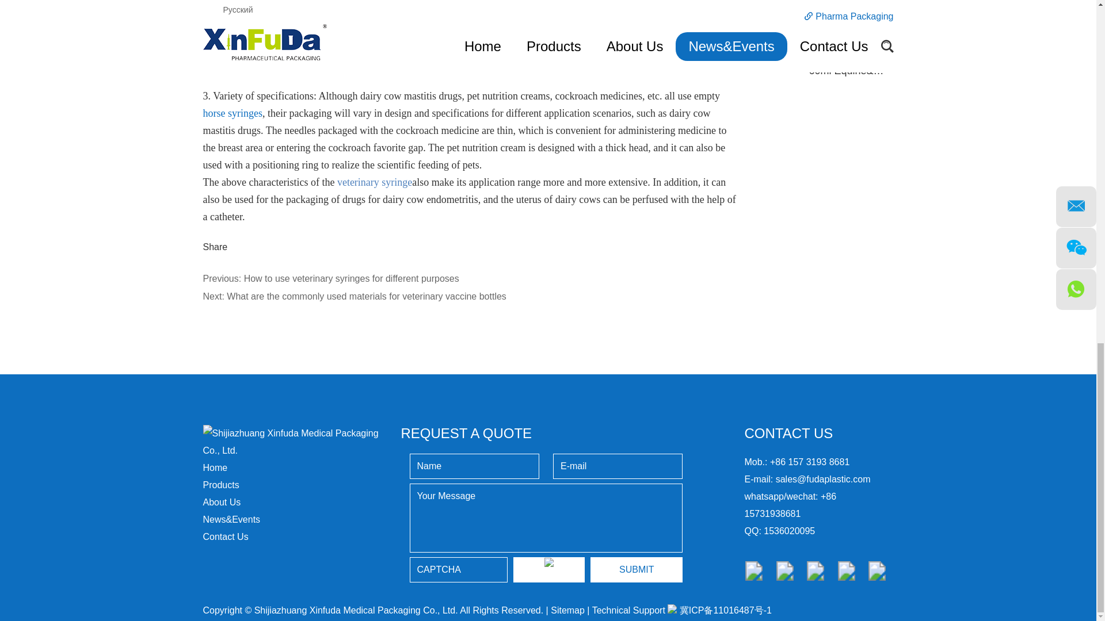 The height and width of the screenshot is (621, 1105). Describe the element at coordinates (374, 182) in the screenshot. I see `veterinary syringe` at that location.